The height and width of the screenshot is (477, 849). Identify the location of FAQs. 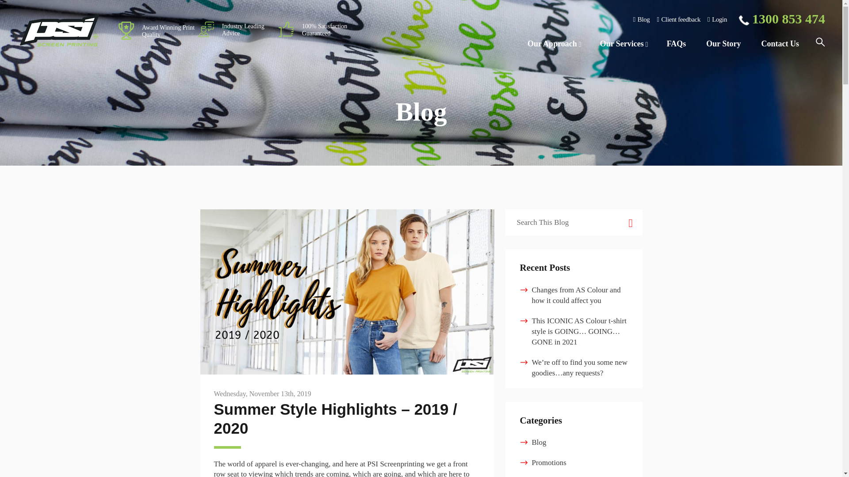
(676, 44).